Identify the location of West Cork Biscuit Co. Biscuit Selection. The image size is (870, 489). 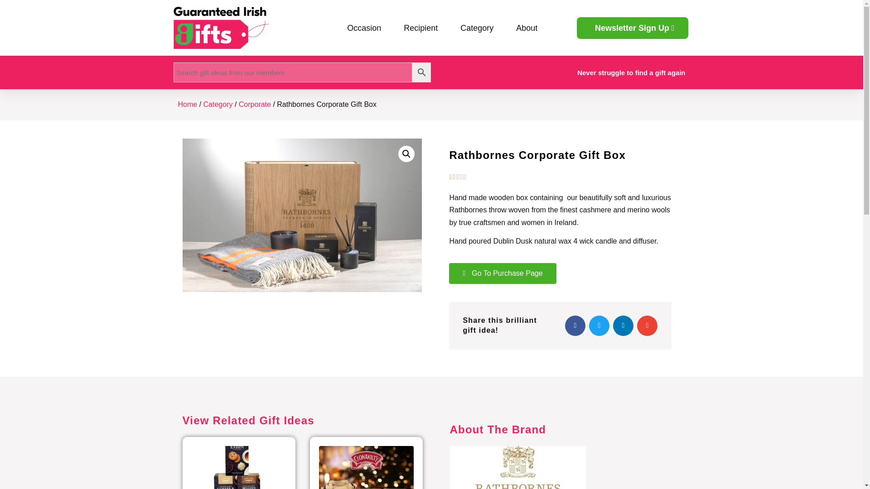
(238, 467).